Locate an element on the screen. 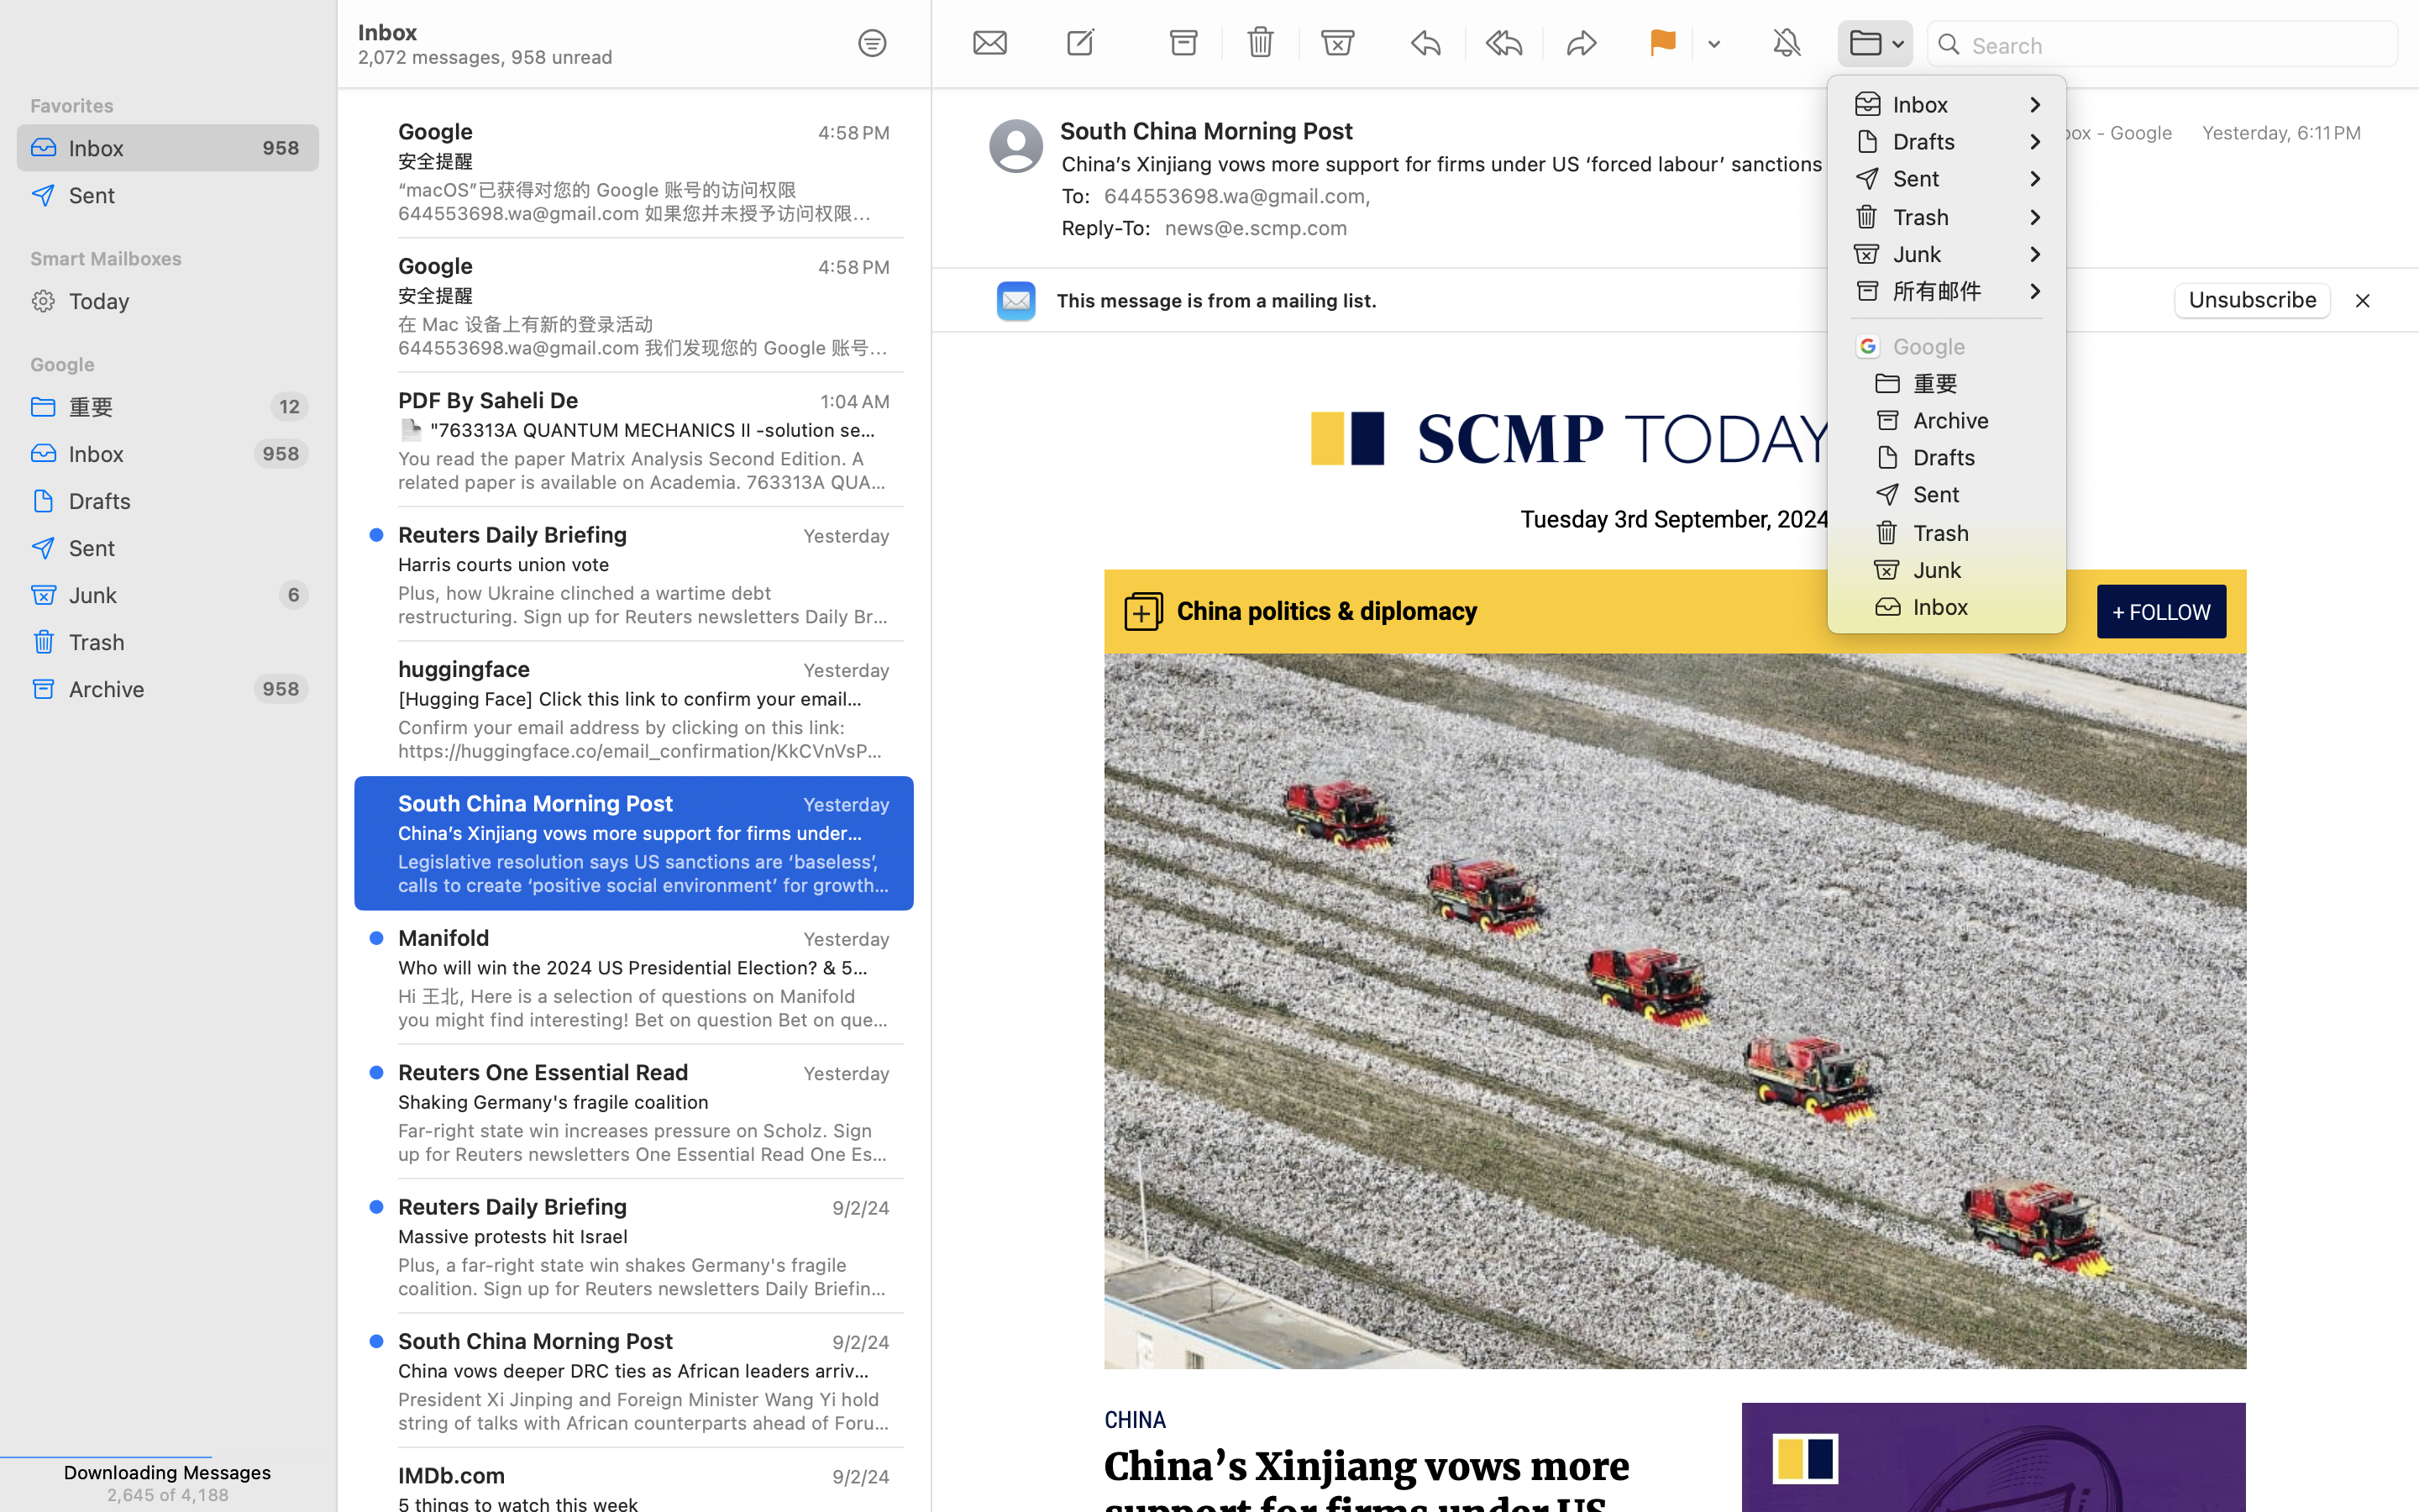  Massive protests hit Israel is located at coordinates (638, 1236).